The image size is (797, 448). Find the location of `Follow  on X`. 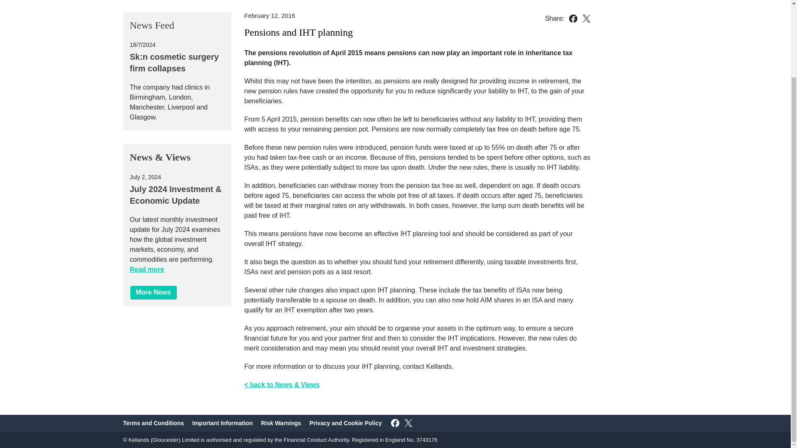

Follow  on X is located at coordinates (408, 423).